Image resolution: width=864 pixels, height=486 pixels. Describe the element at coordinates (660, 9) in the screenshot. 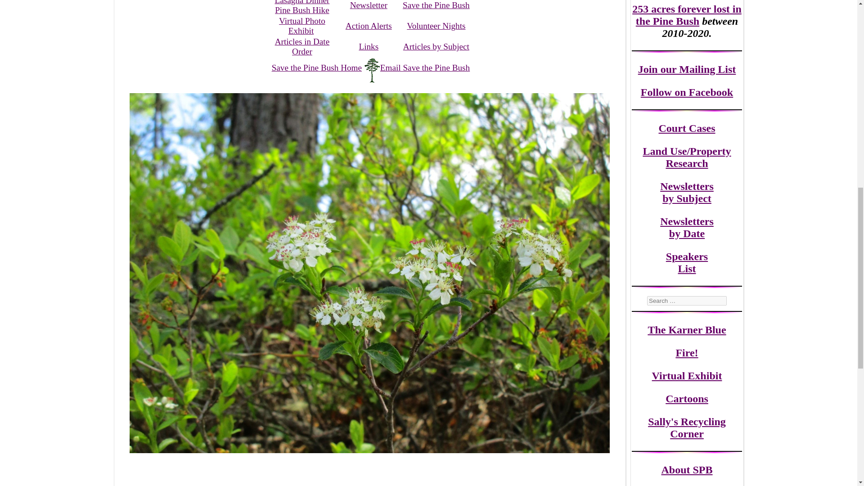

I see `253 acres fo` at that location.